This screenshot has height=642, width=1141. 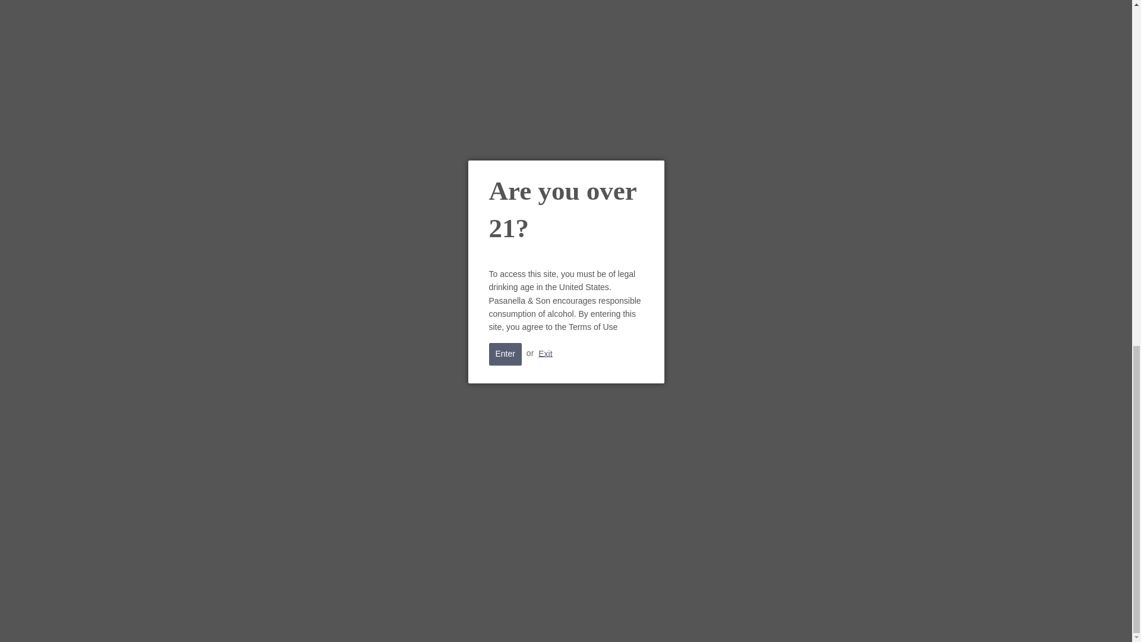 I want to click on DINERS CLUB, so click(x=464, y=613).